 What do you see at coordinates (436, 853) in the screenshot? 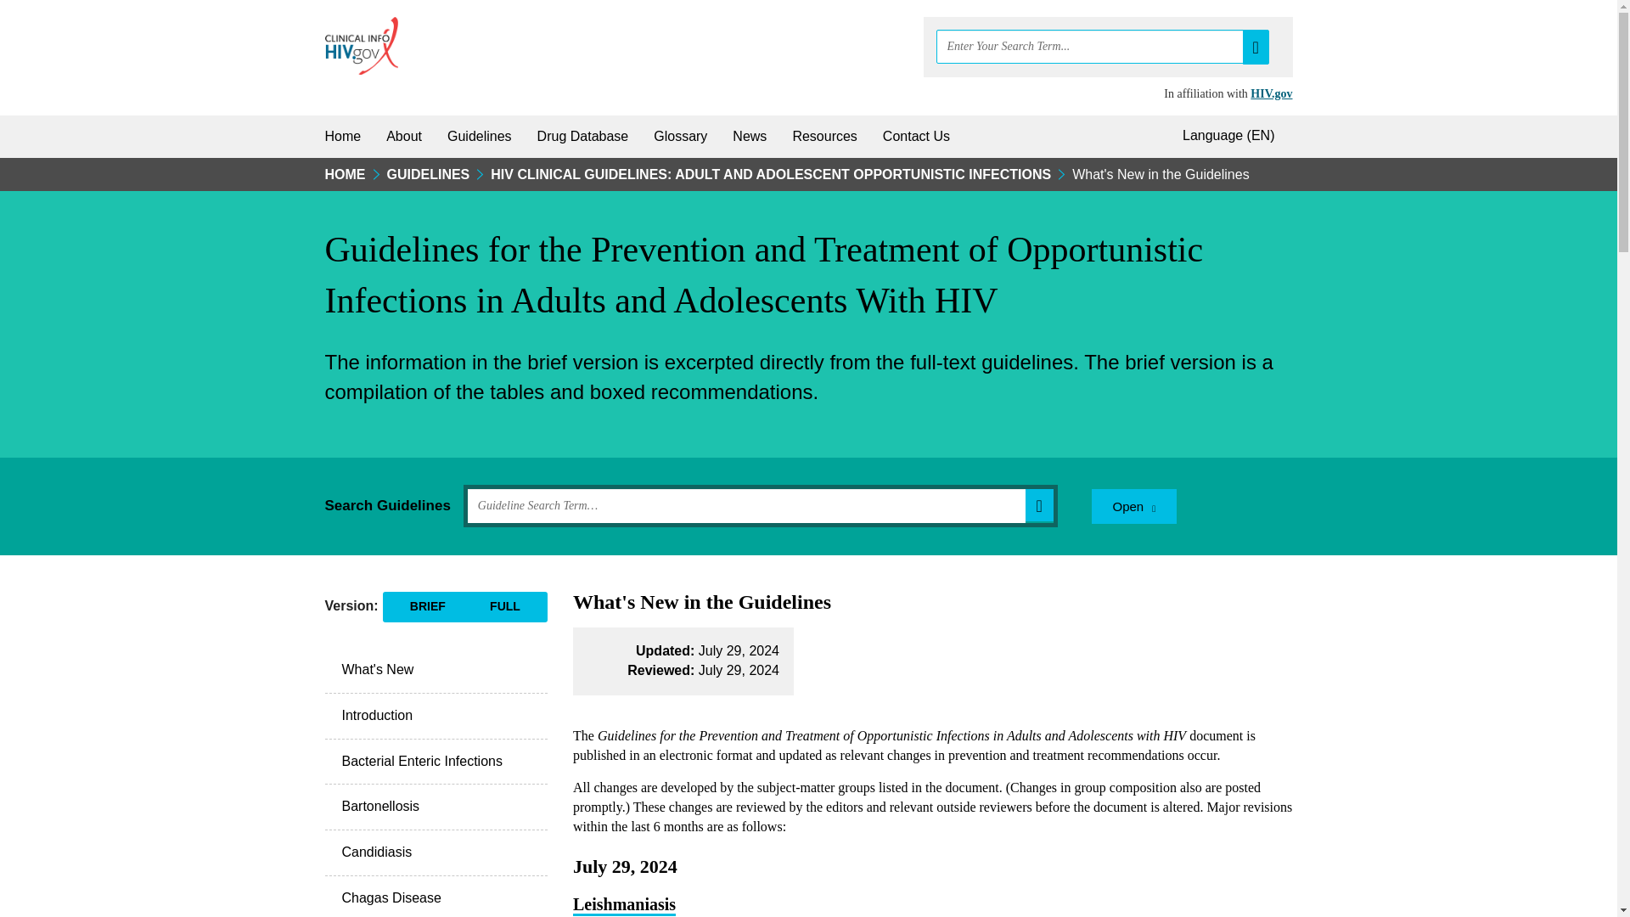
I see `Candidiasis` at bounding box center [436, 853].